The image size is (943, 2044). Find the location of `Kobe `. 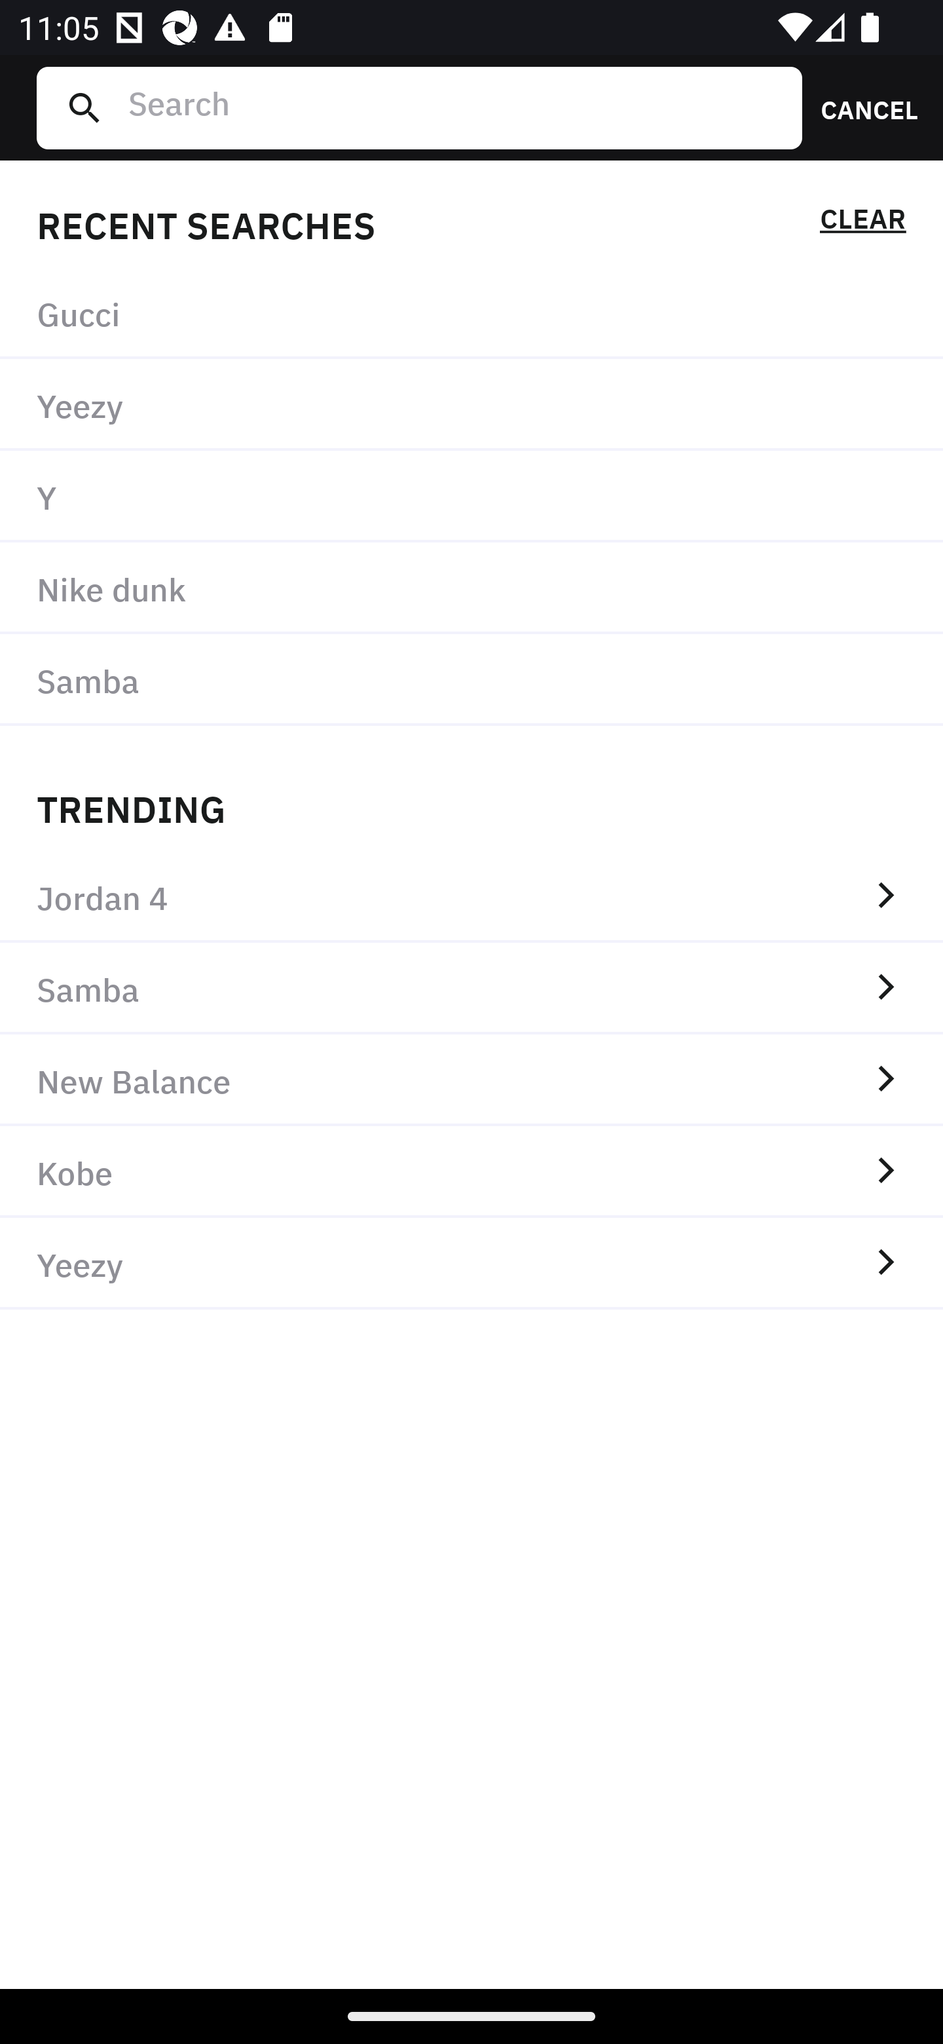

Kobe  is located at coordinates (471, 1172).